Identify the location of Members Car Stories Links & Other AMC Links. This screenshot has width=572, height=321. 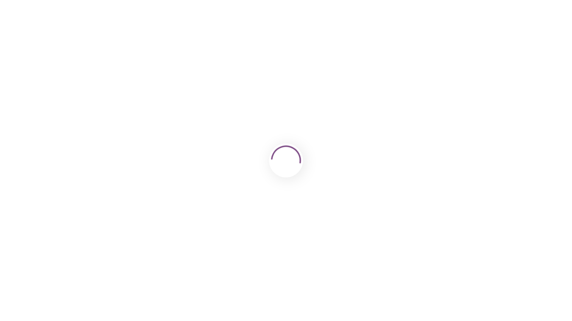
(77, 168).